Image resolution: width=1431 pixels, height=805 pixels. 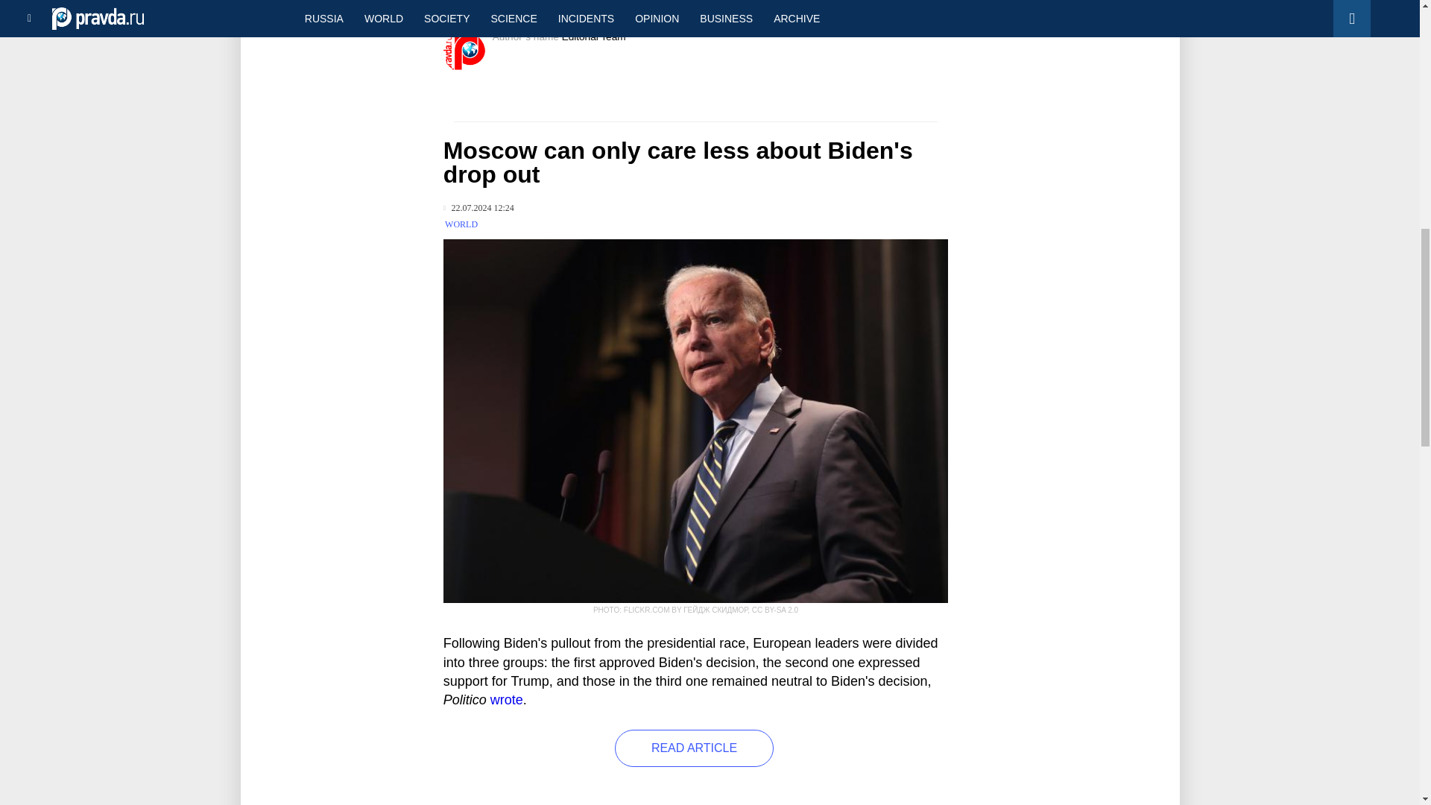 What do you see at coordinates (1394, 78) in the screenshot?
I see `Back to top` at bounding box center [1394, 78].